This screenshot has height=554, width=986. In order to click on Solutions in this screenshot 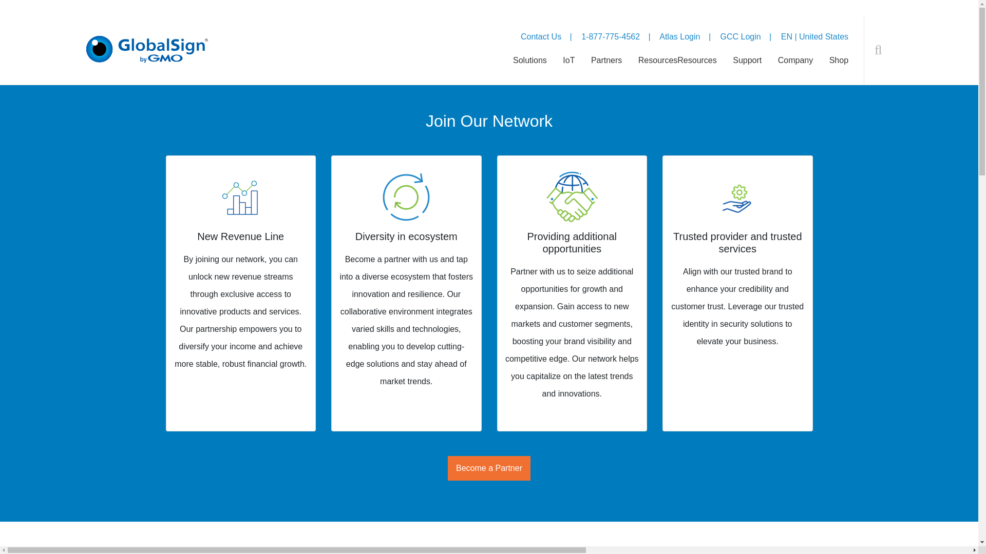, I will do `click(530, 70)`.